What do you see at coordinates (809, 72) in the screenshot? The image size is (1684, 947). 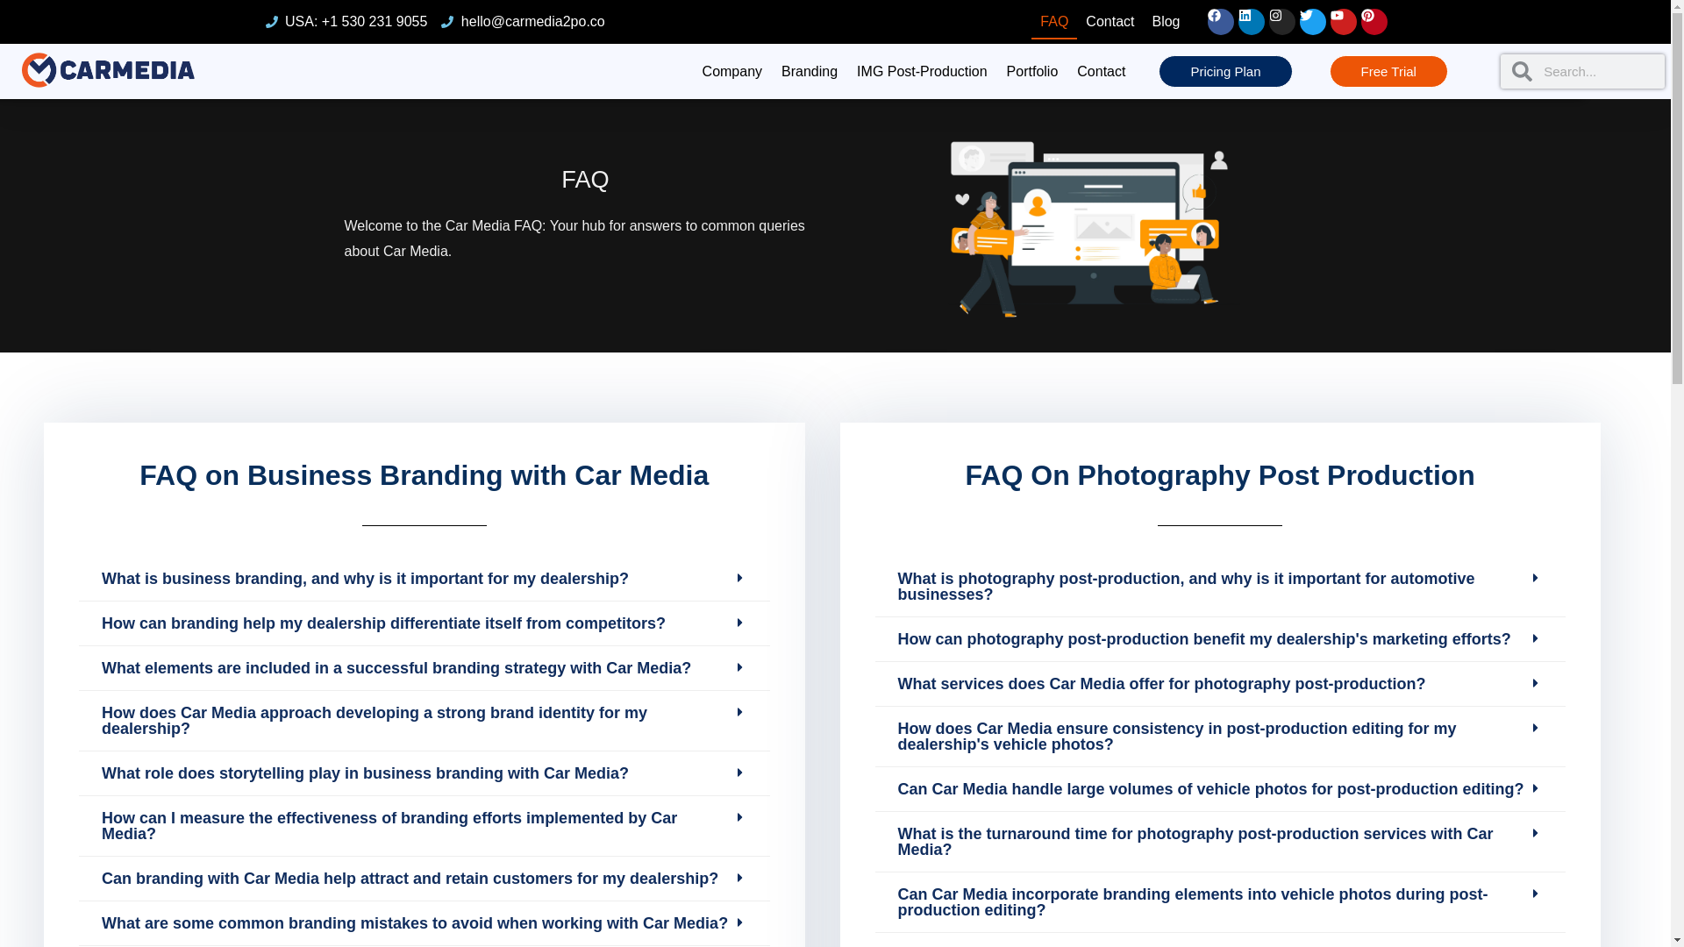 I see `Branding` at bounding box center [809, 72].